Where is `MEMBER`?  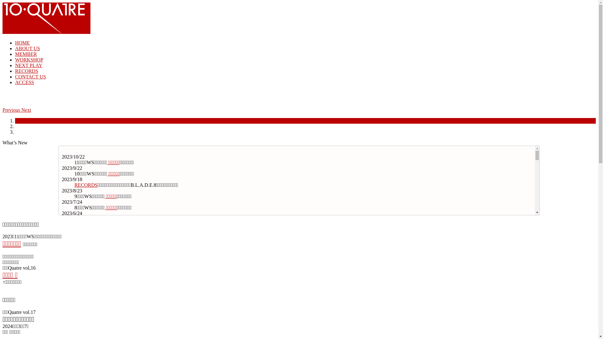 MEMBER is located at coordinates (26, 54).